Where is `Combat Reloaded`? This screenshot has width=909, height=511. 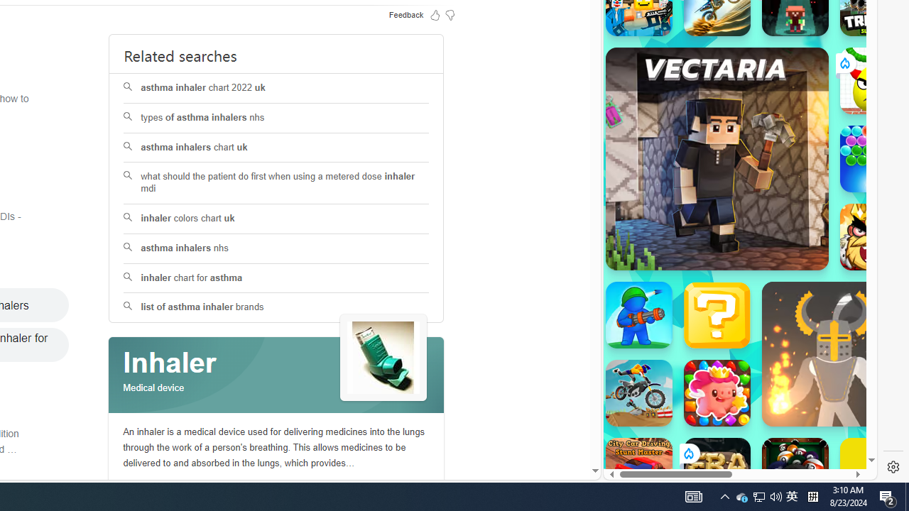
Combat Reloaded is located at coordinates (774, 206).